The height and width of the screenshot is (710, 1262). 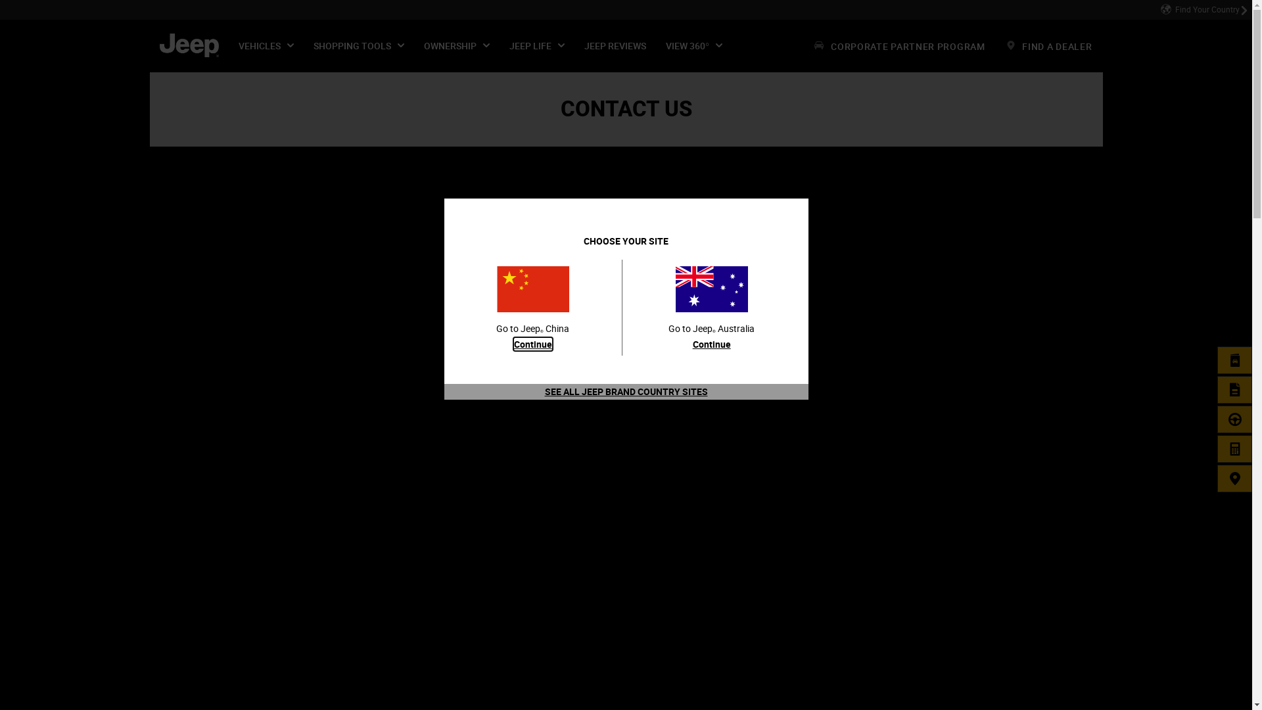 I want to click on JEEP REVIEWS, so click(x=615, y=46).